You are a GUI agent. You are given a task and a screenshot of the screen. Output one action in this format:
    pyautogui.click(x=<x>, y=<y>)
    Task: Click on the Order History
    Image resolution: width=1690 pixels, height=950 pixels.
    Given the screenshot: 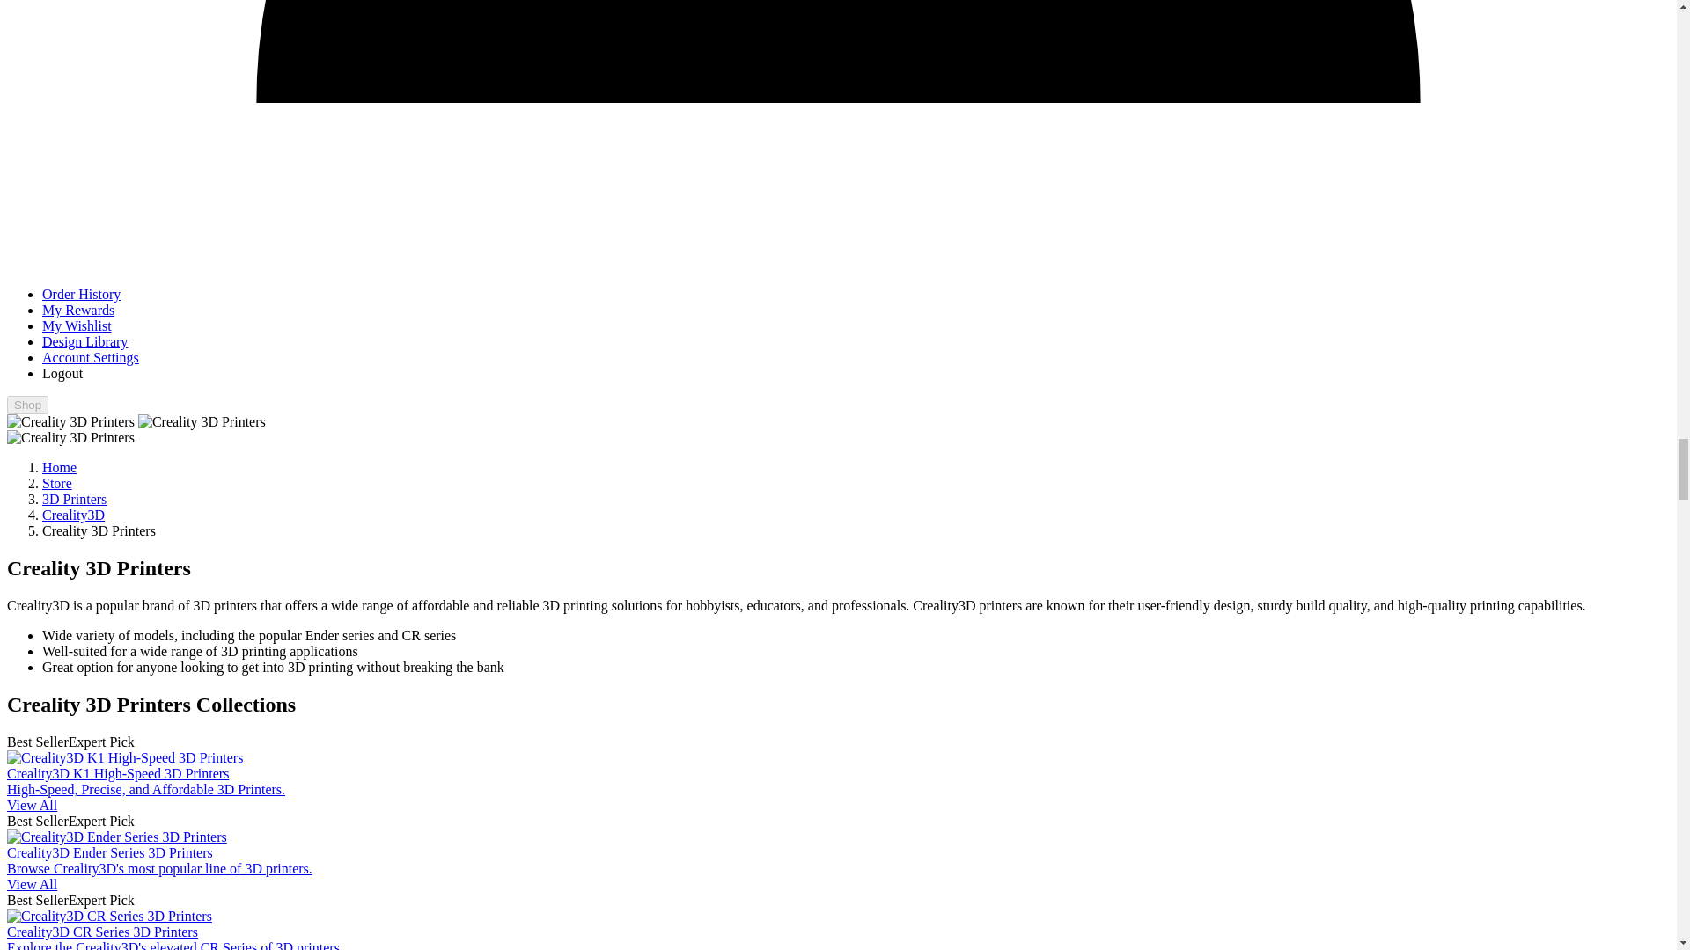 What is the action you would take?
    pyautogui.click(x=81, y=294)
    